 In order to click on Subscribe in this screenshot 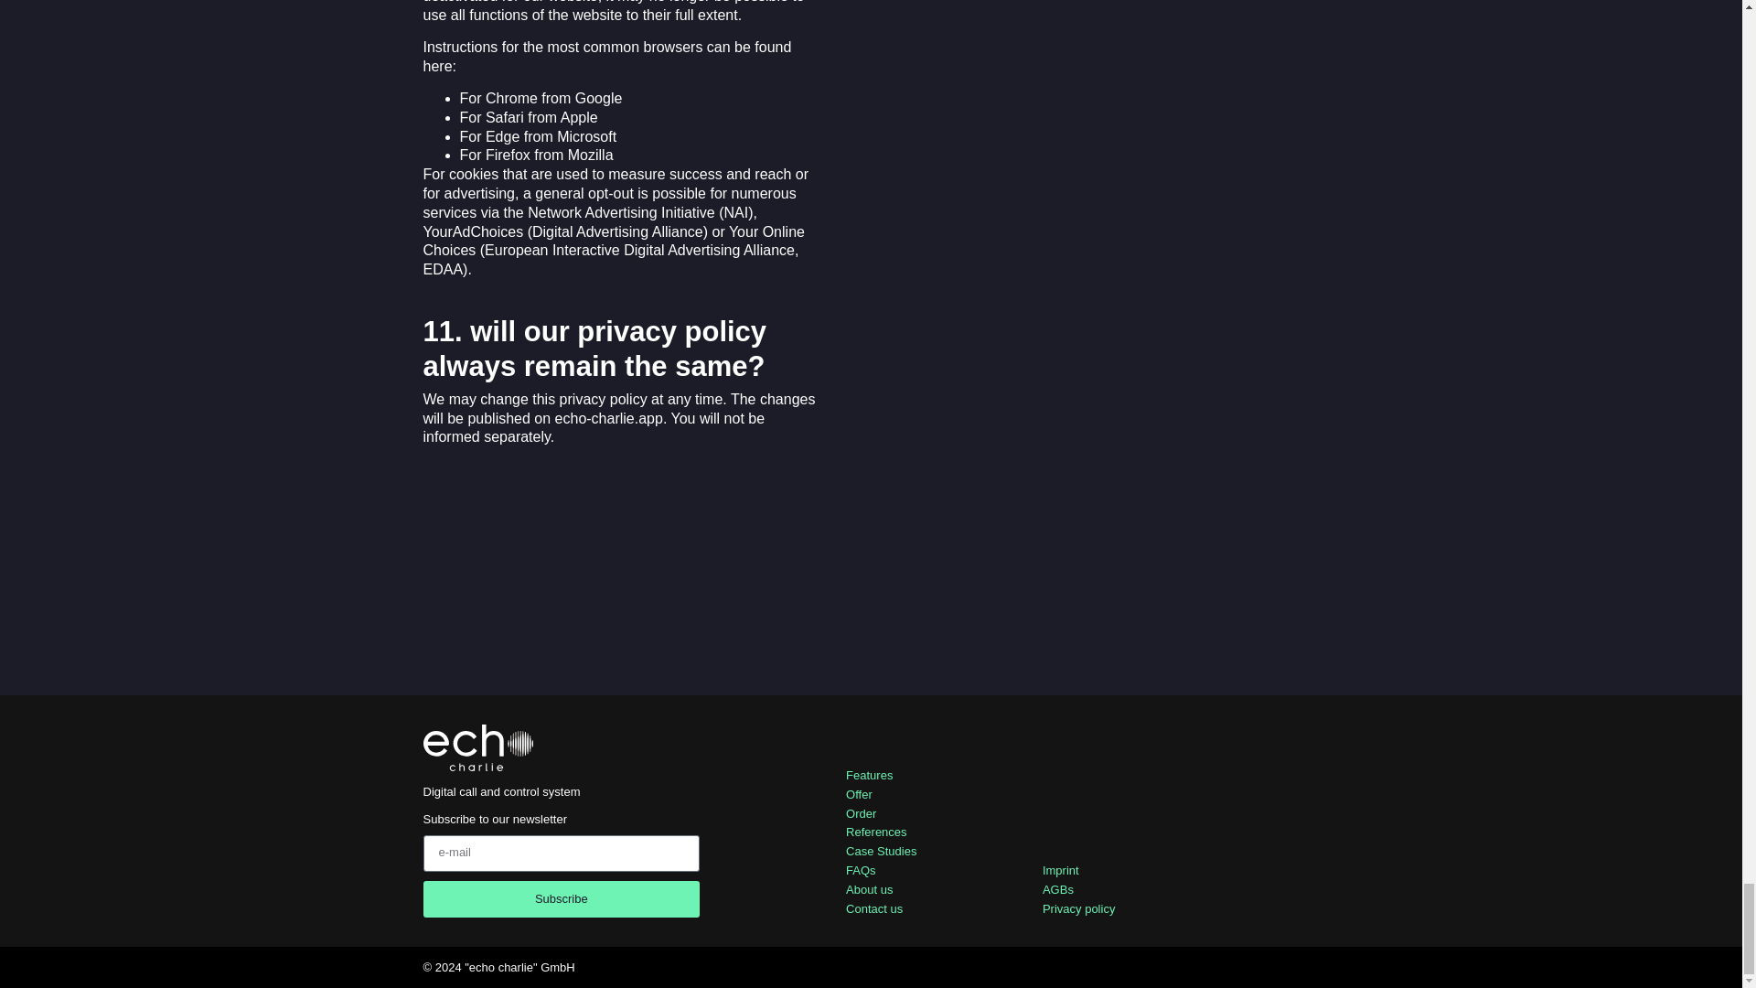, I will do `click(561, 899)`.